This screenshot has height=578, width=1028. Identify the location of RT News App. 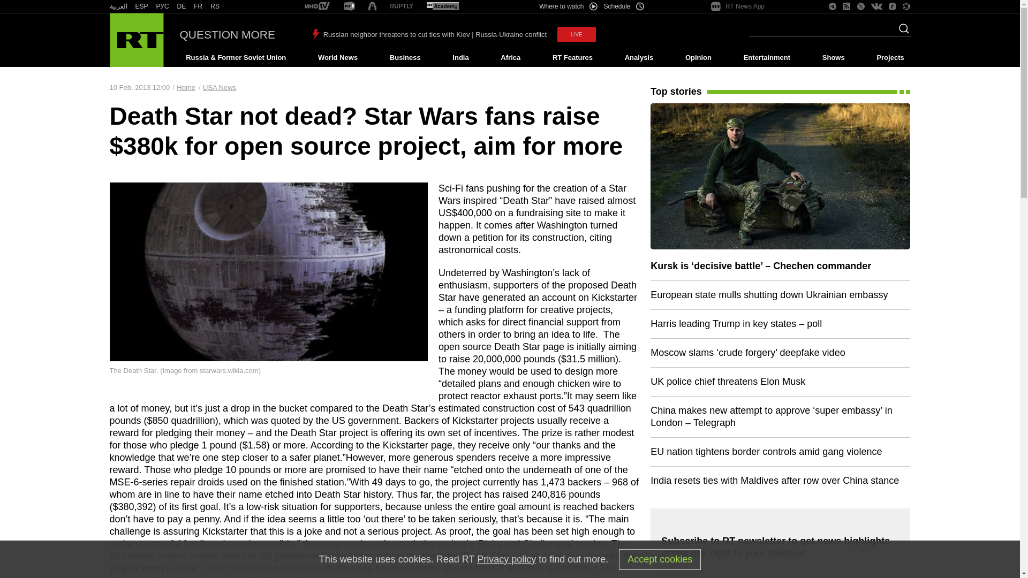
(738, 6).